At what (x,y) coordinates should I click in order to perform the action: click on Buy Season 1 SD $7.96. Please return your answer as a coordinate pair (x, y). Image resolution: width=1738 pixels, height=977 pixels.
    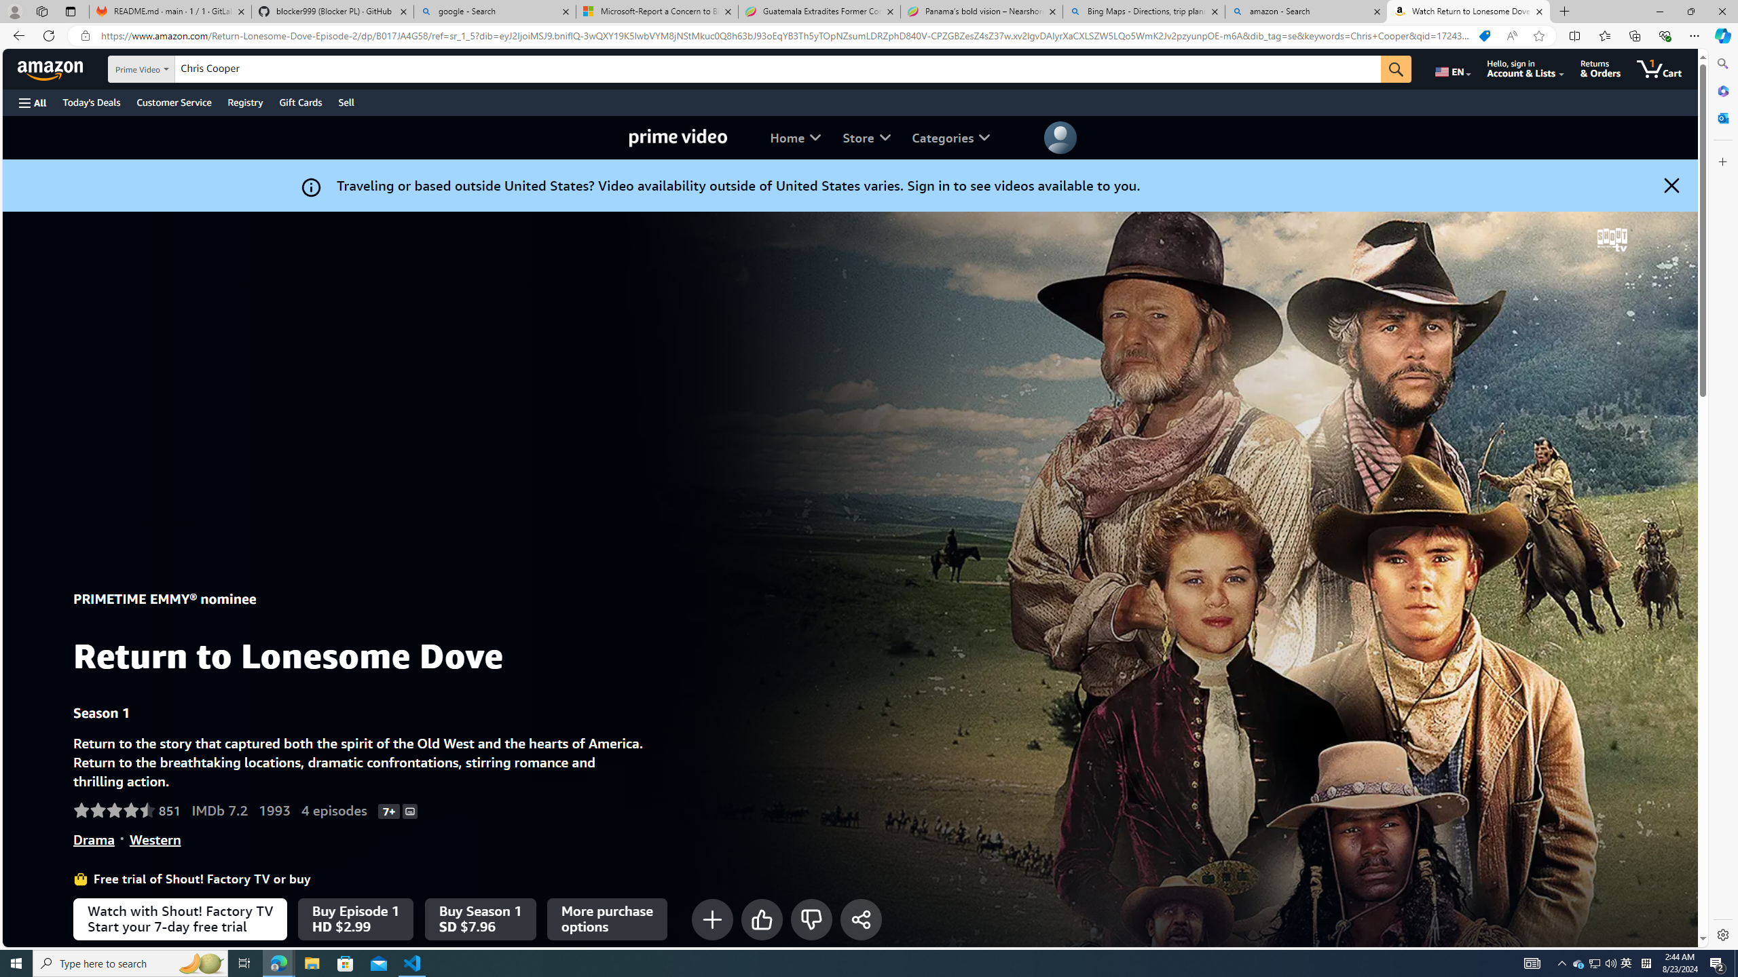
    Looking at the image, I should click on (481, 919).